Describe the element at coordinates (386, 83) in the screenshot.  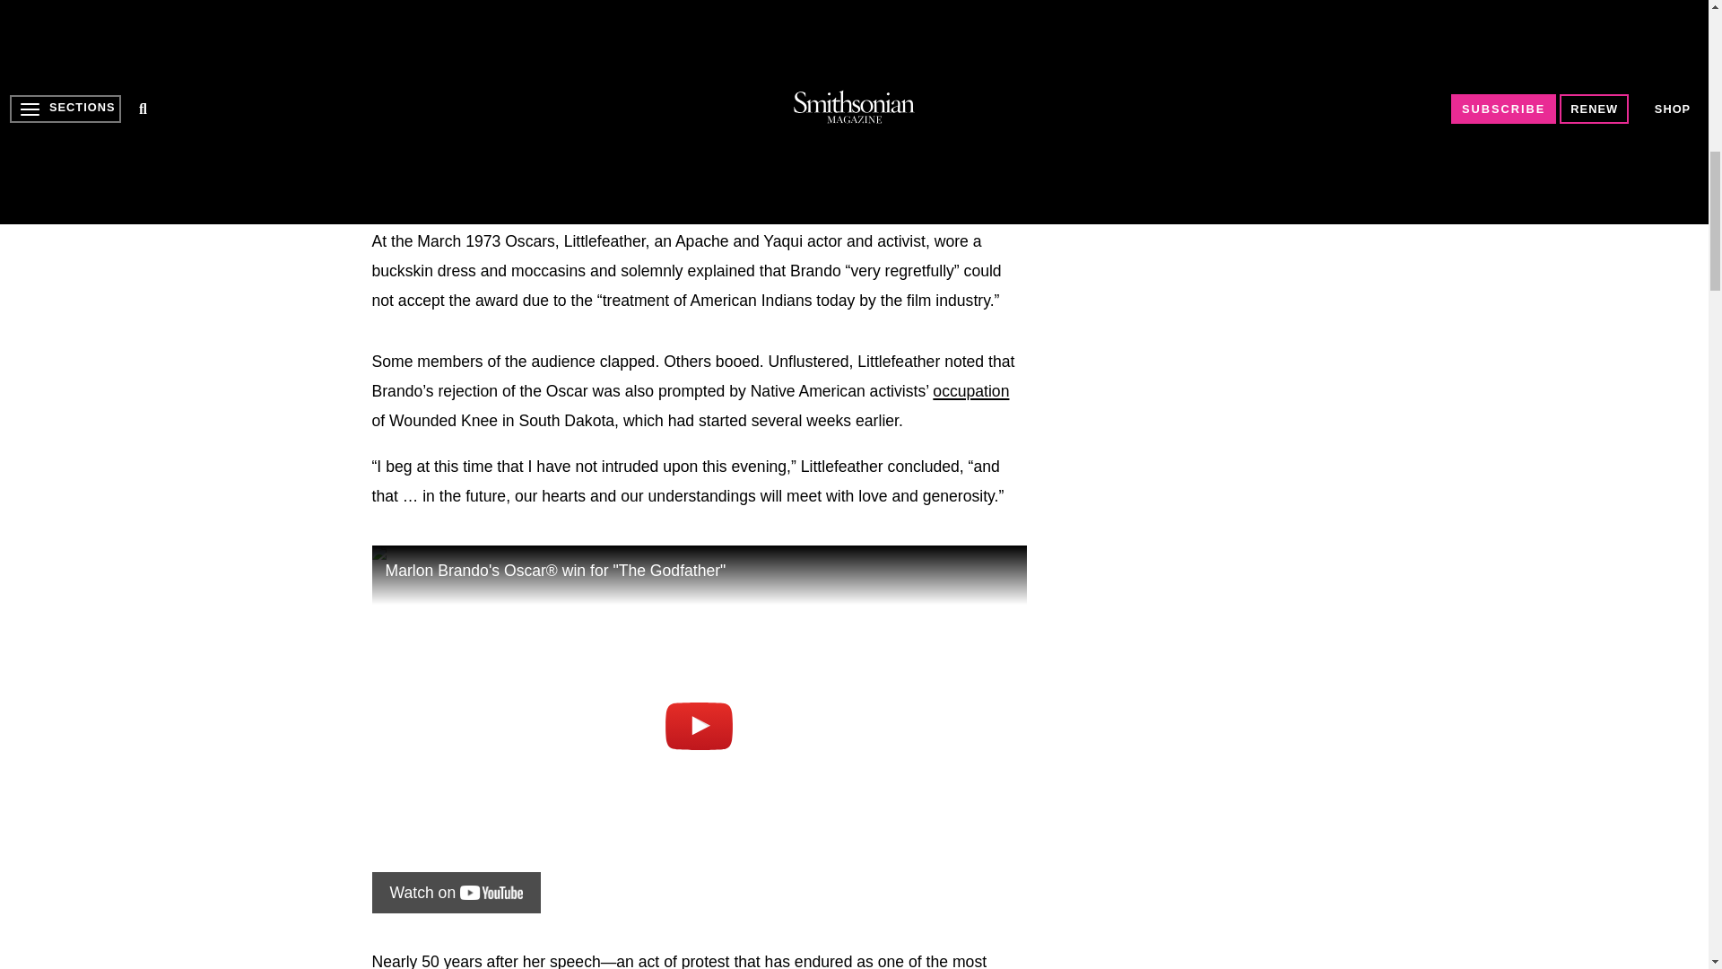
I see `Facebook` at that location.